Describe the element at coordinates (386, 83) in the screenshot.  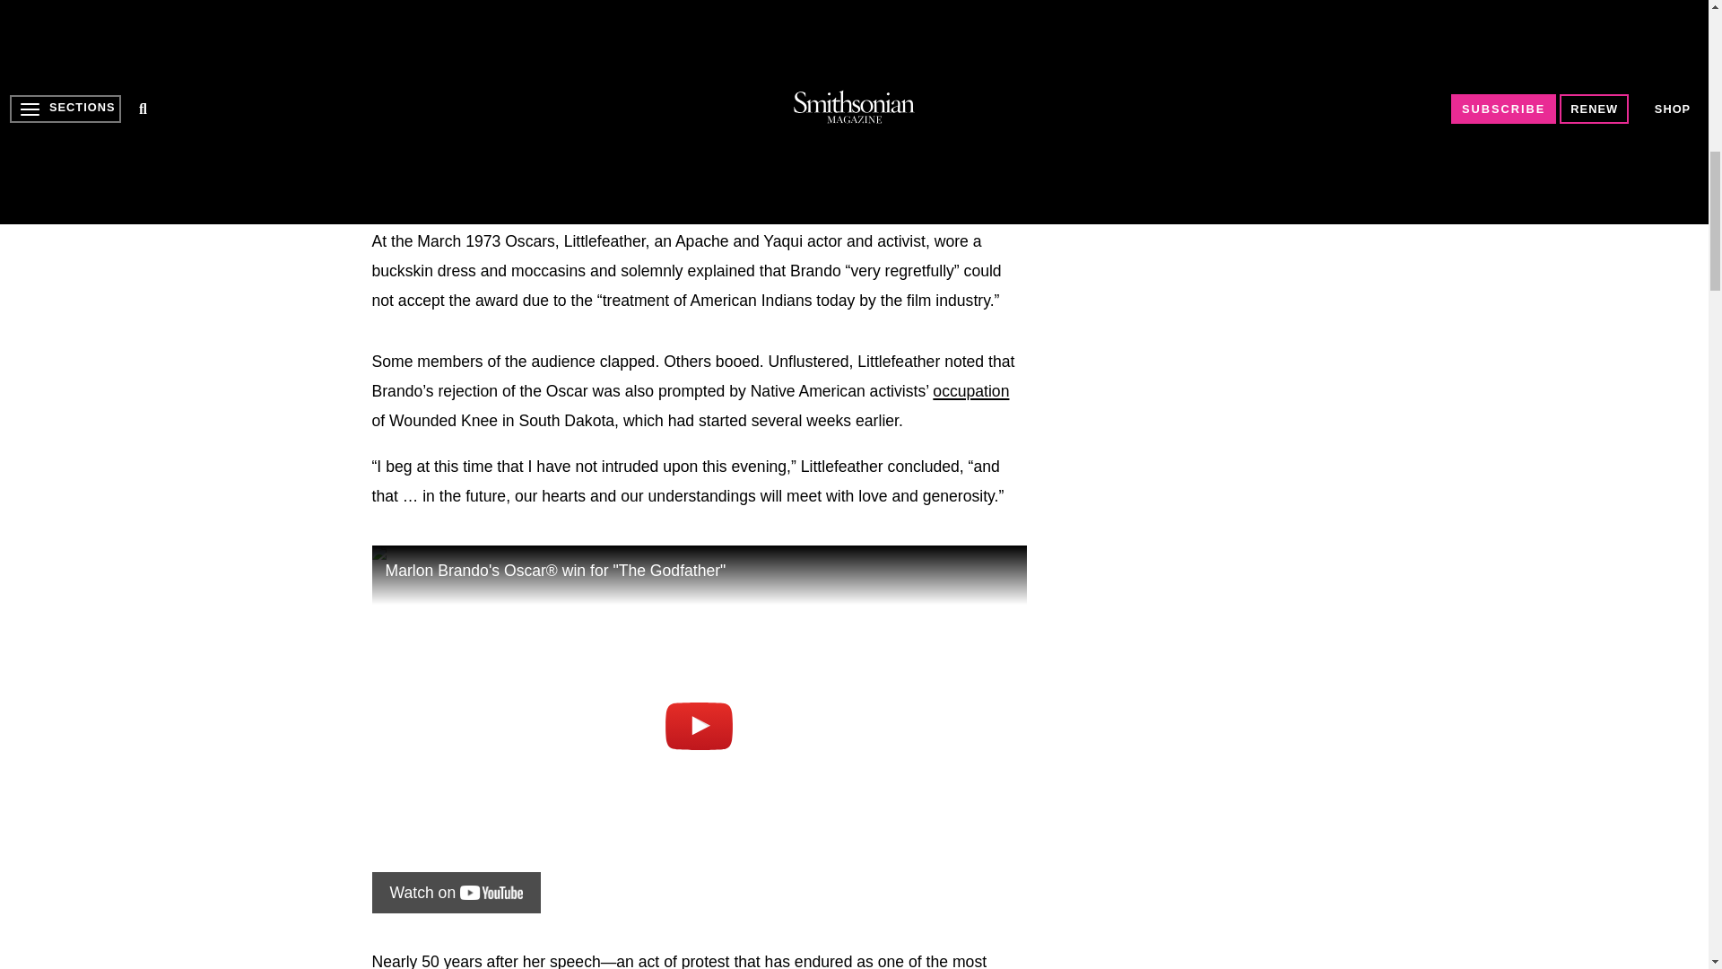
I see `Facebook` at that location.